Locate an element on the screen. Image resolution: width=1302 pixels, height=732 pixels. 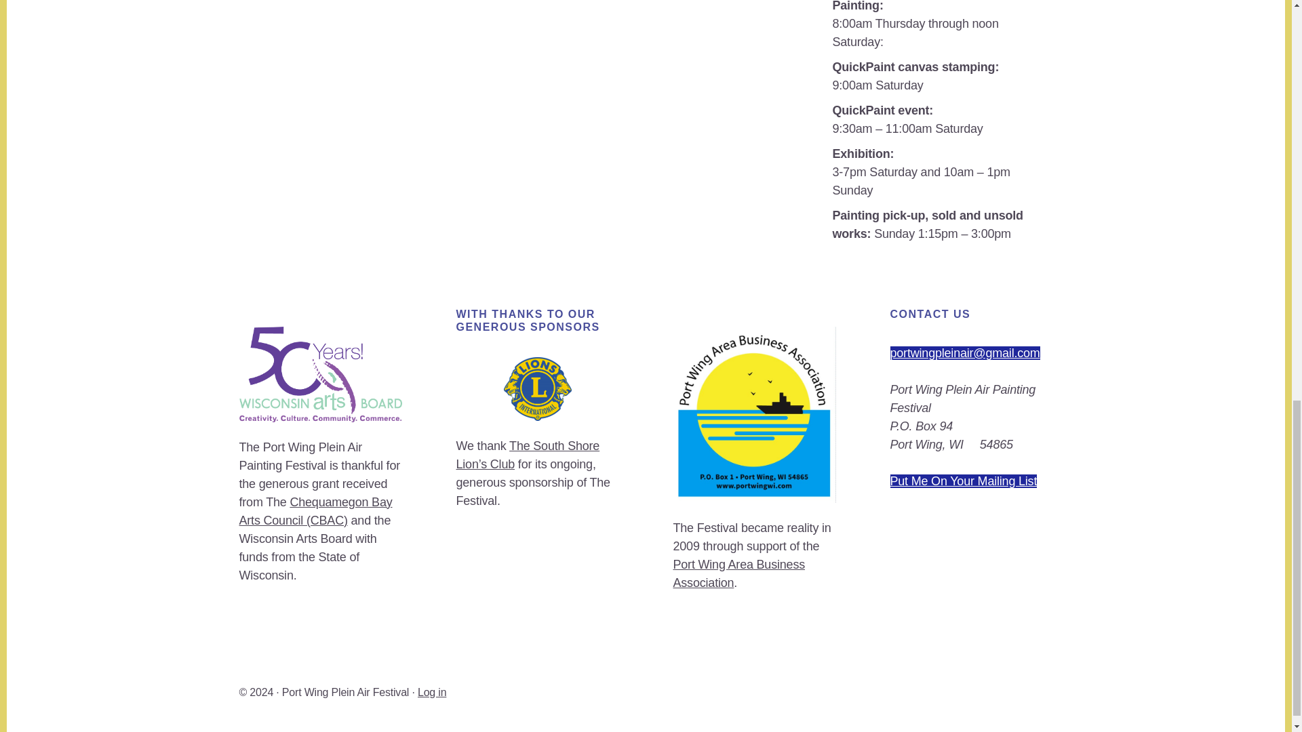
Log in is located at coordinates (432, 693).